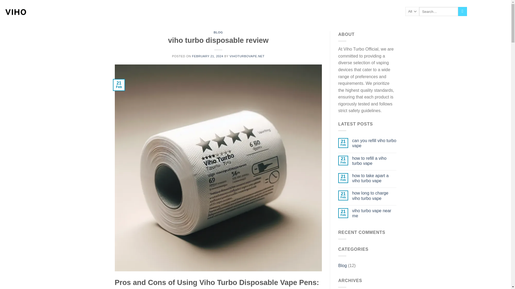 Image resolution: width=515 pixels, height=289 pixels. What do you see at coordinates (218, 32) in the screenshot?
I see `BLOG` at bounding box center [218, 32].